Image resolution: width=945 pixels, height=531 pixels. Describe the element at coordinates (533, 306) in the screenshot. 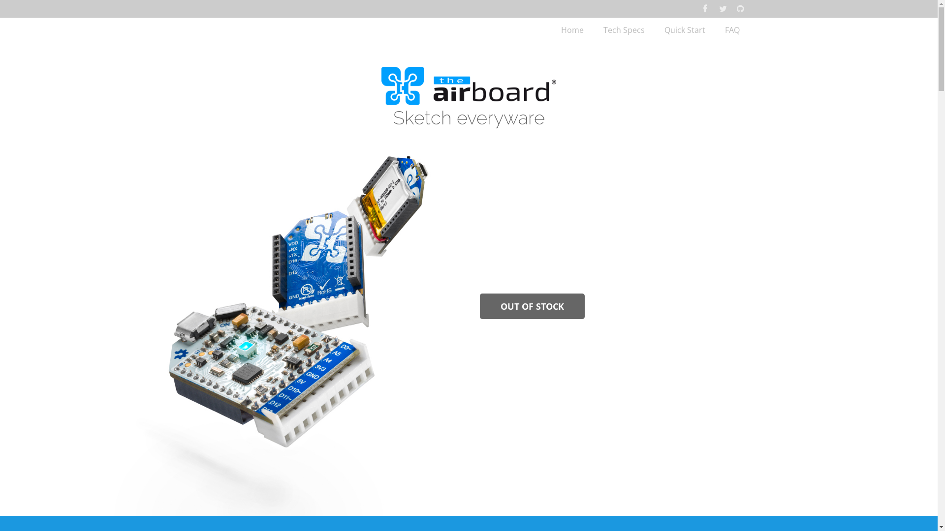

I see `OUT OF STOCK` at that location.